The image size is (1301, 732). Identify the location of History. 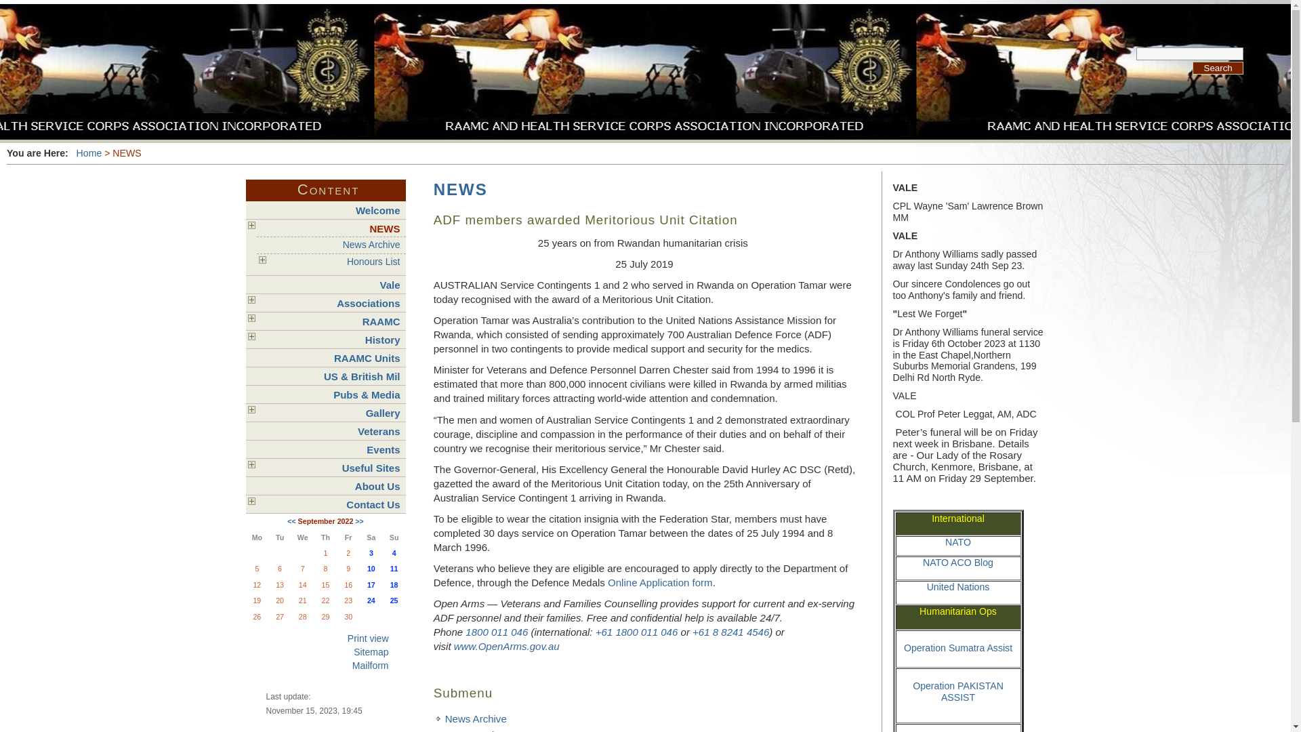
(328, 340).